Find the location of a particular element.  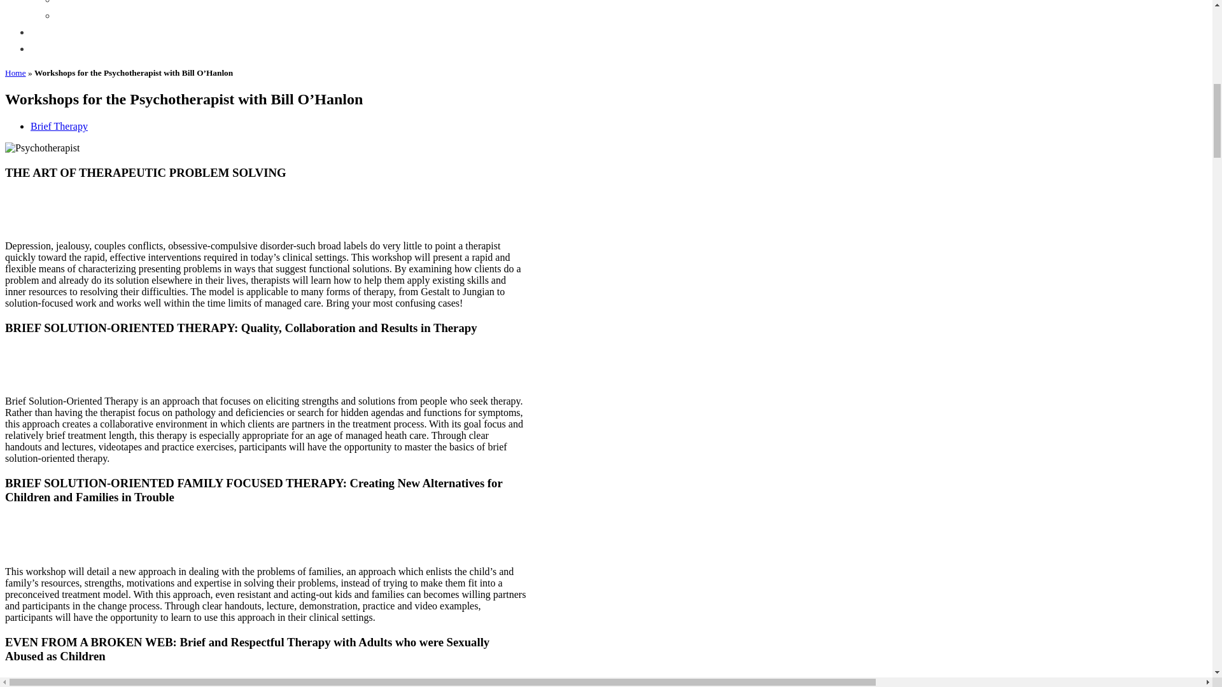

Community Programs is located at coordinates (76, 48).